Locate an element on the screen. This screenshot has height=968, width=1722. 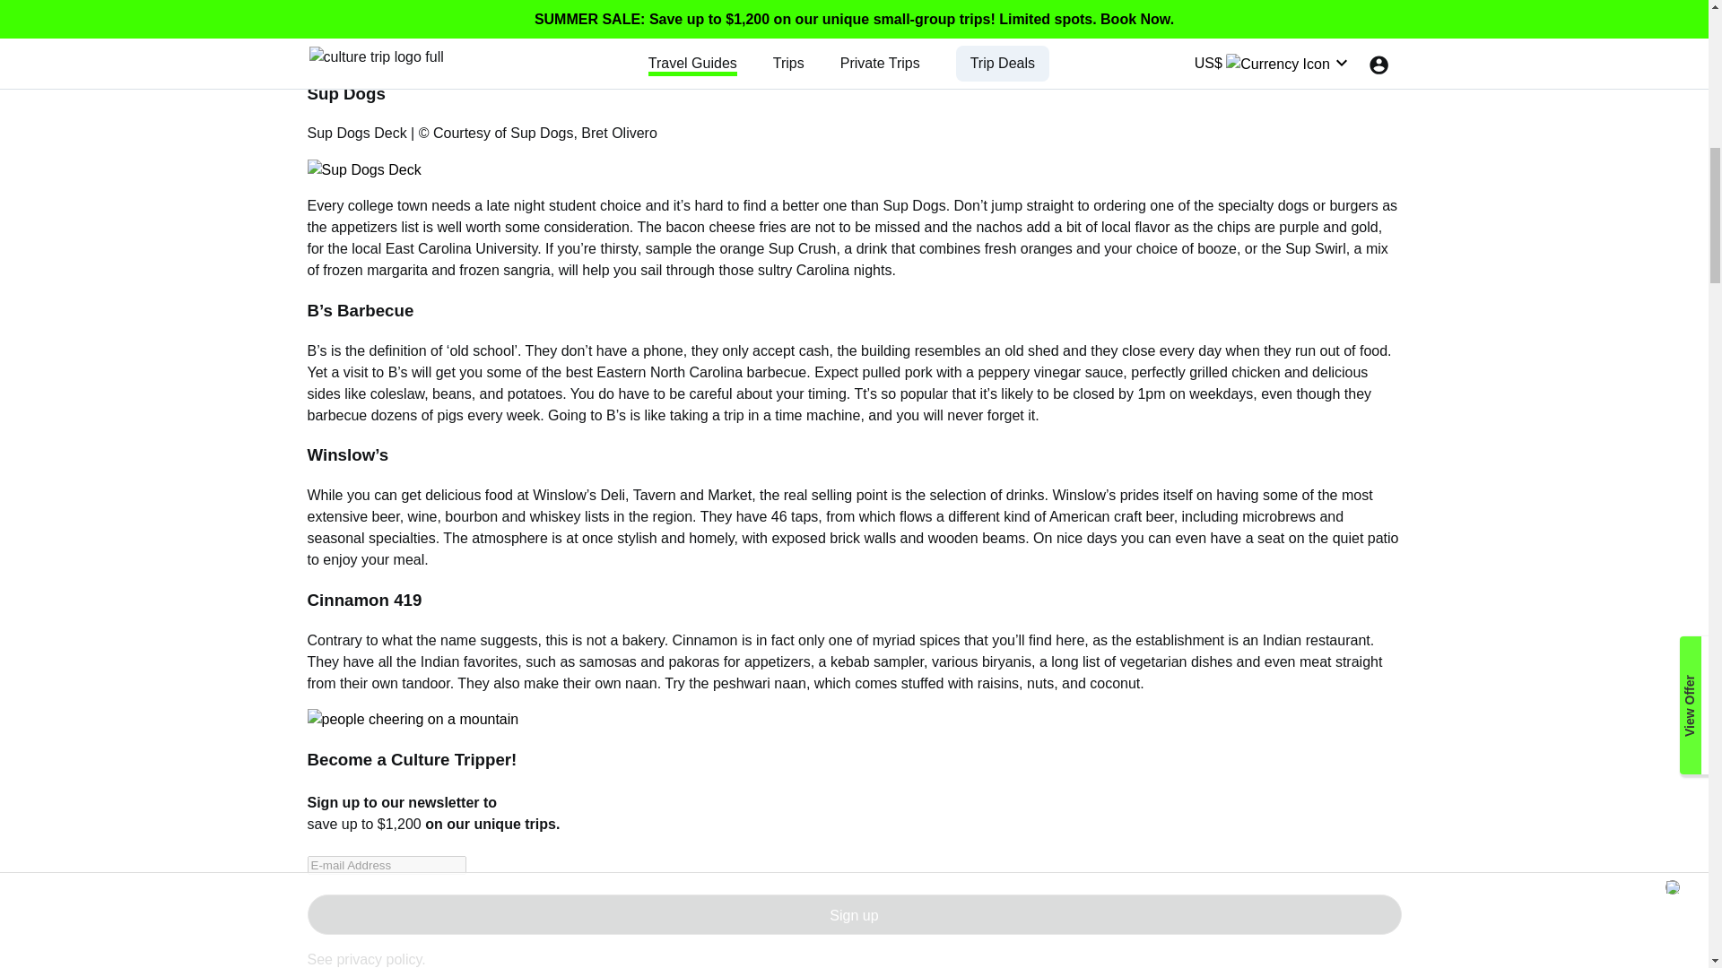
Cinnamon is located at coordinates (705, 640).